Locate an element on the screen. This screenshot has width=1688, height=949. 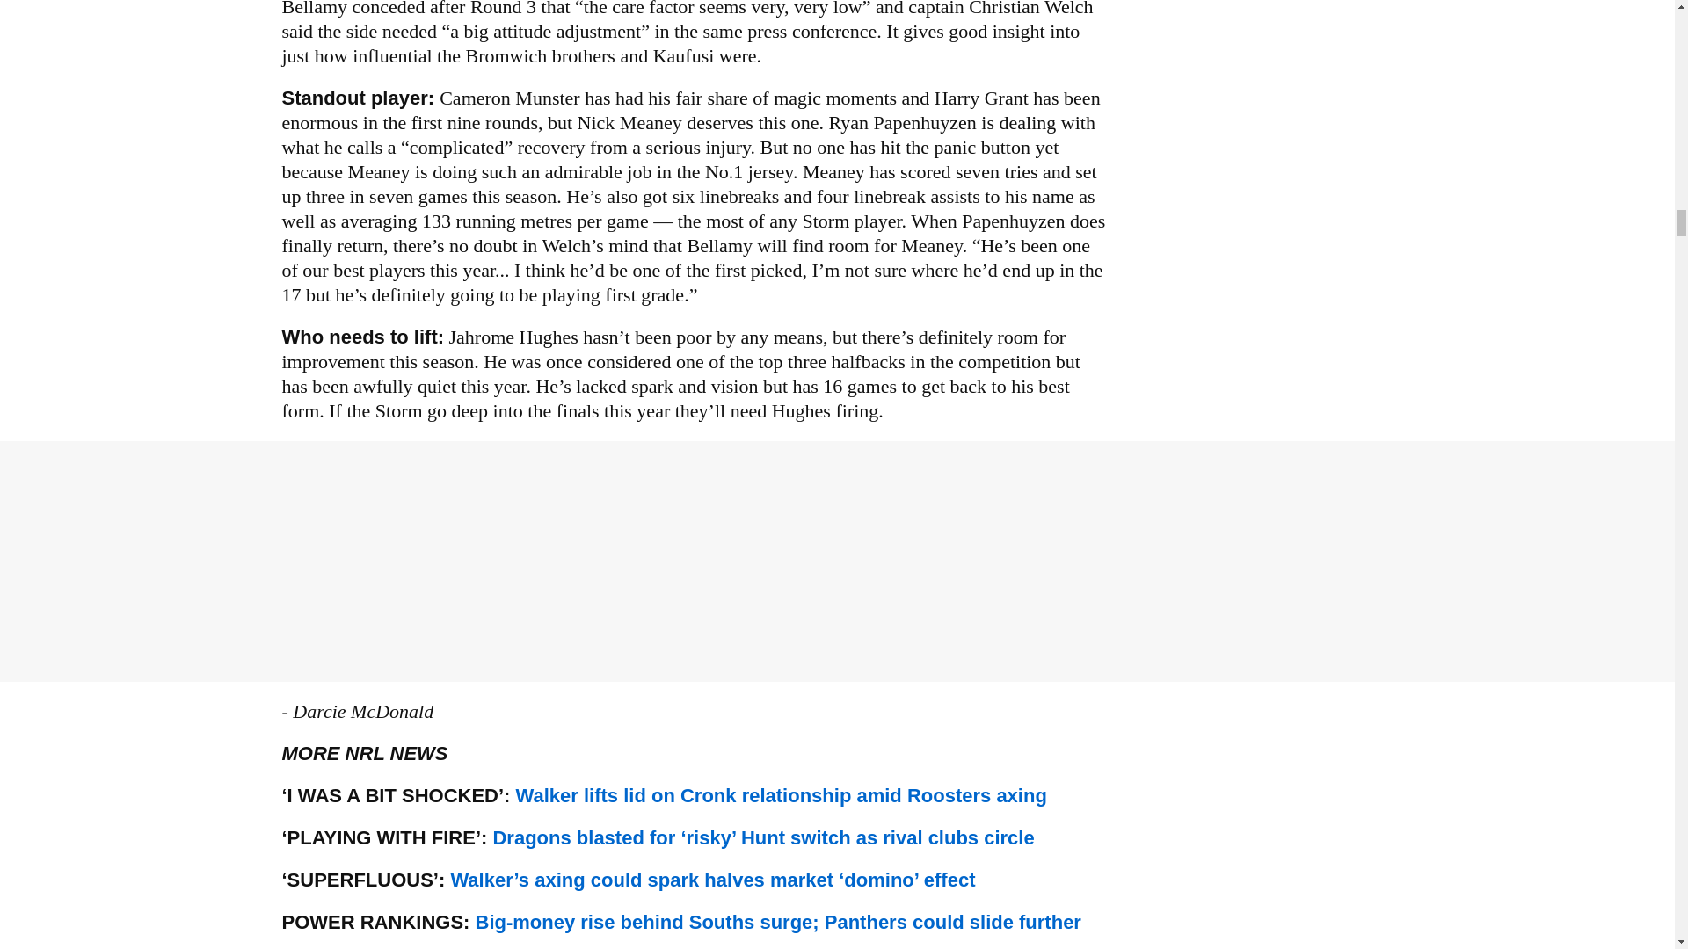
Walker lifts lid on Cronk relationship amid Roosters axing is located at coordinates (781, 796).